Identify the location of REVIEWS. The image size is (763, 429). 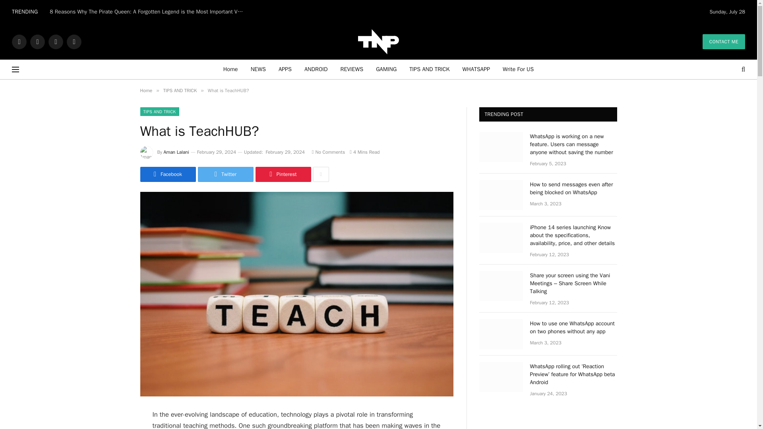
(352, 69).